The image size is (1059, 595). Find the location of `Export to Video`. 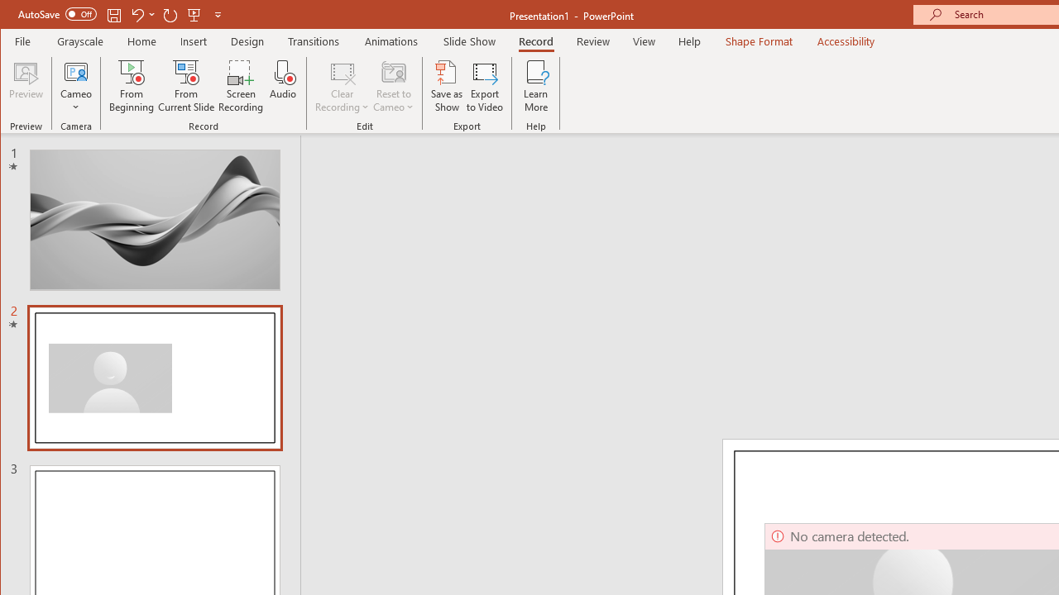

Export to Video is located at coordinates (485, 86).